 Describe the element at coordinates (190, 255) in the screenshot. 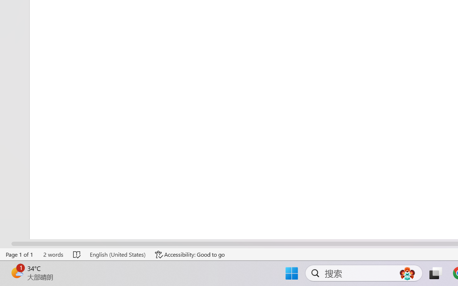

I see `Accessibility Checker Accessibility: Good to go` at that location.